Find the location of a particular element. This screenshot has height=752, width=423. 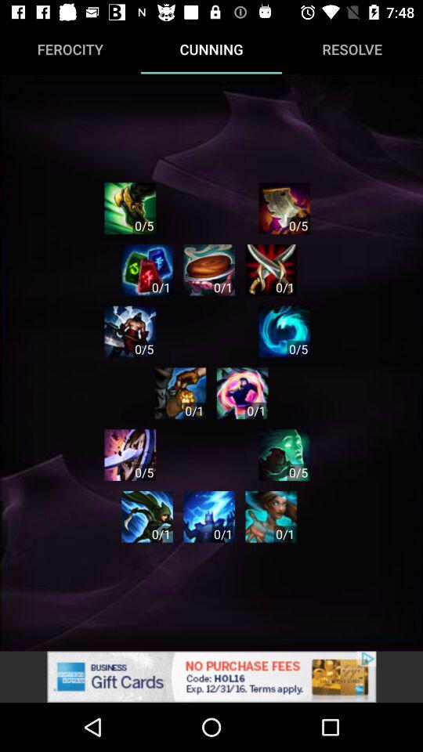

go to option is located at coordinates (271, 517).